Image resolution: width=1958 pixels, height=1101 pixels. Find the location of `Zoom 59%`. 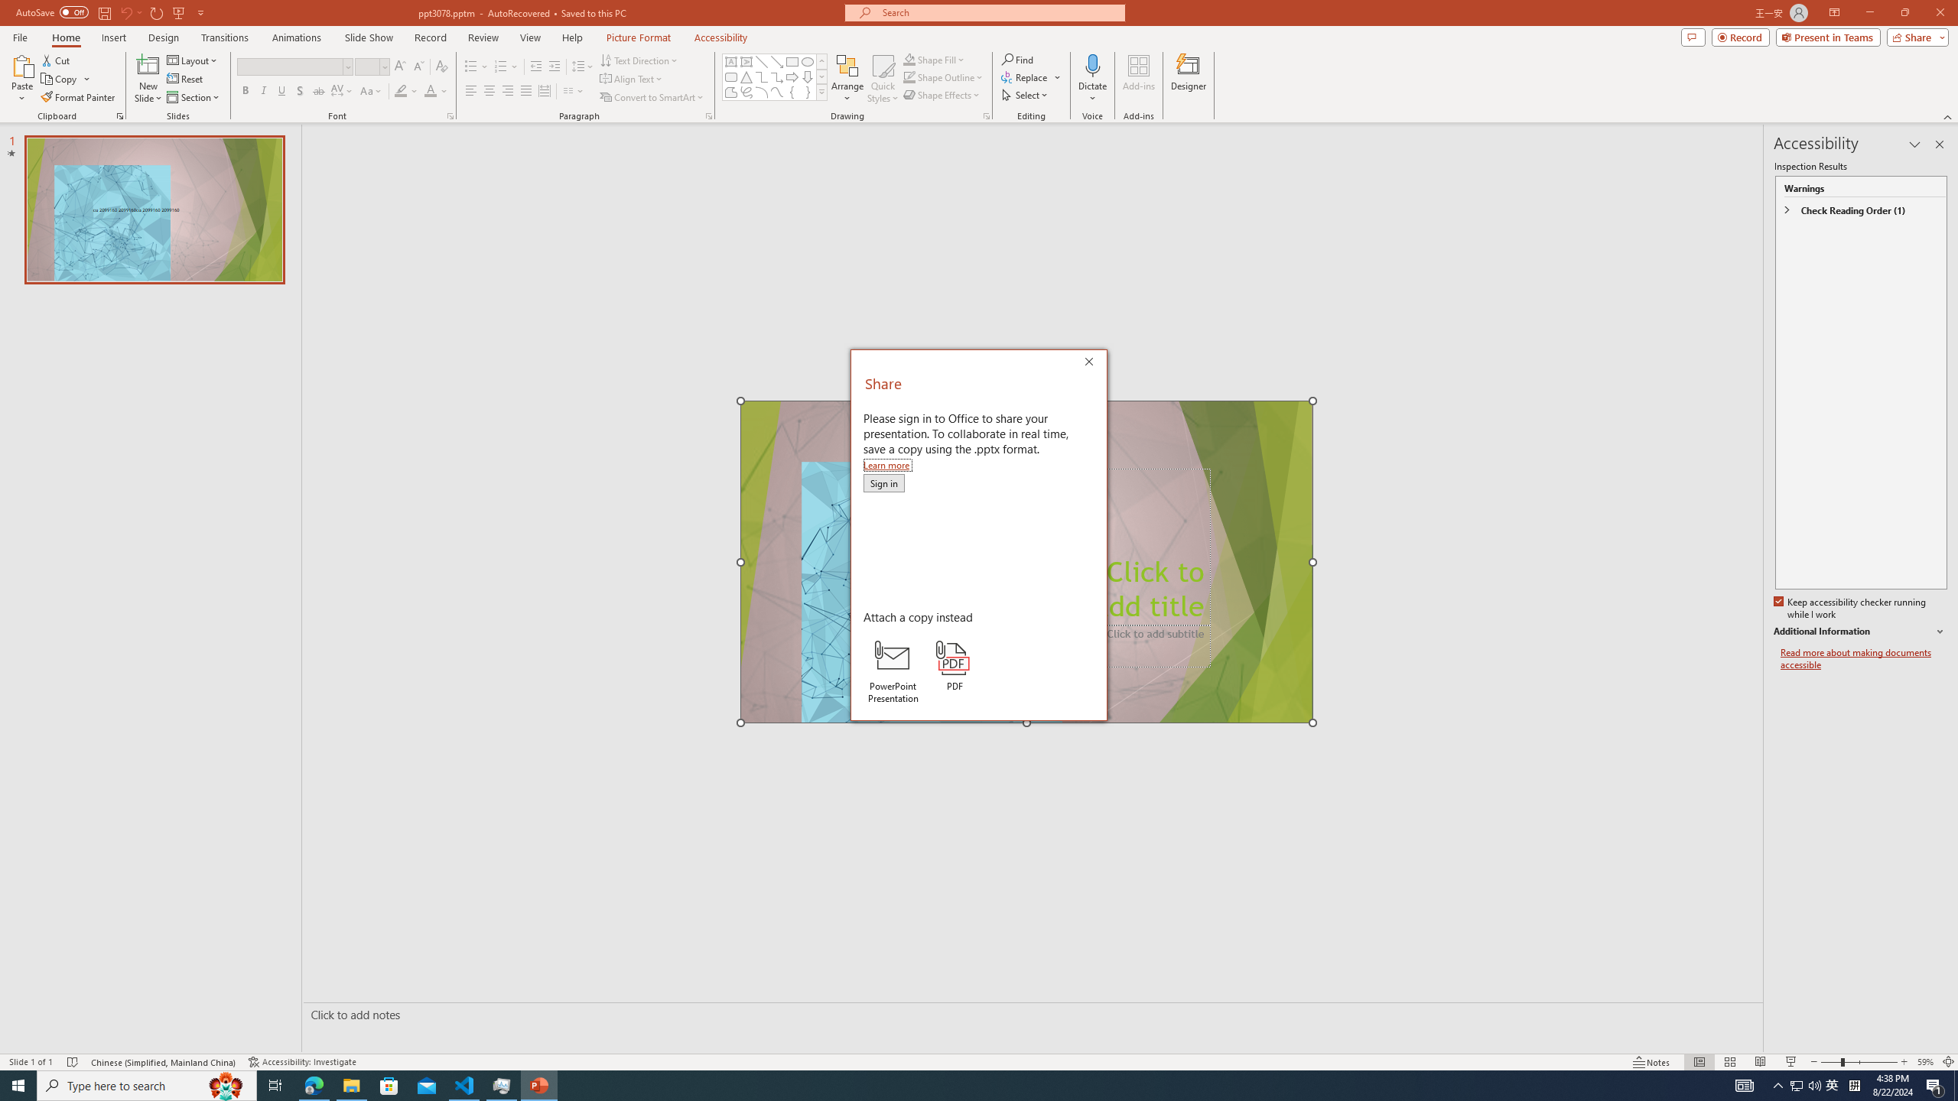

Zoom 59% is located at coordinates (1925, 1062).